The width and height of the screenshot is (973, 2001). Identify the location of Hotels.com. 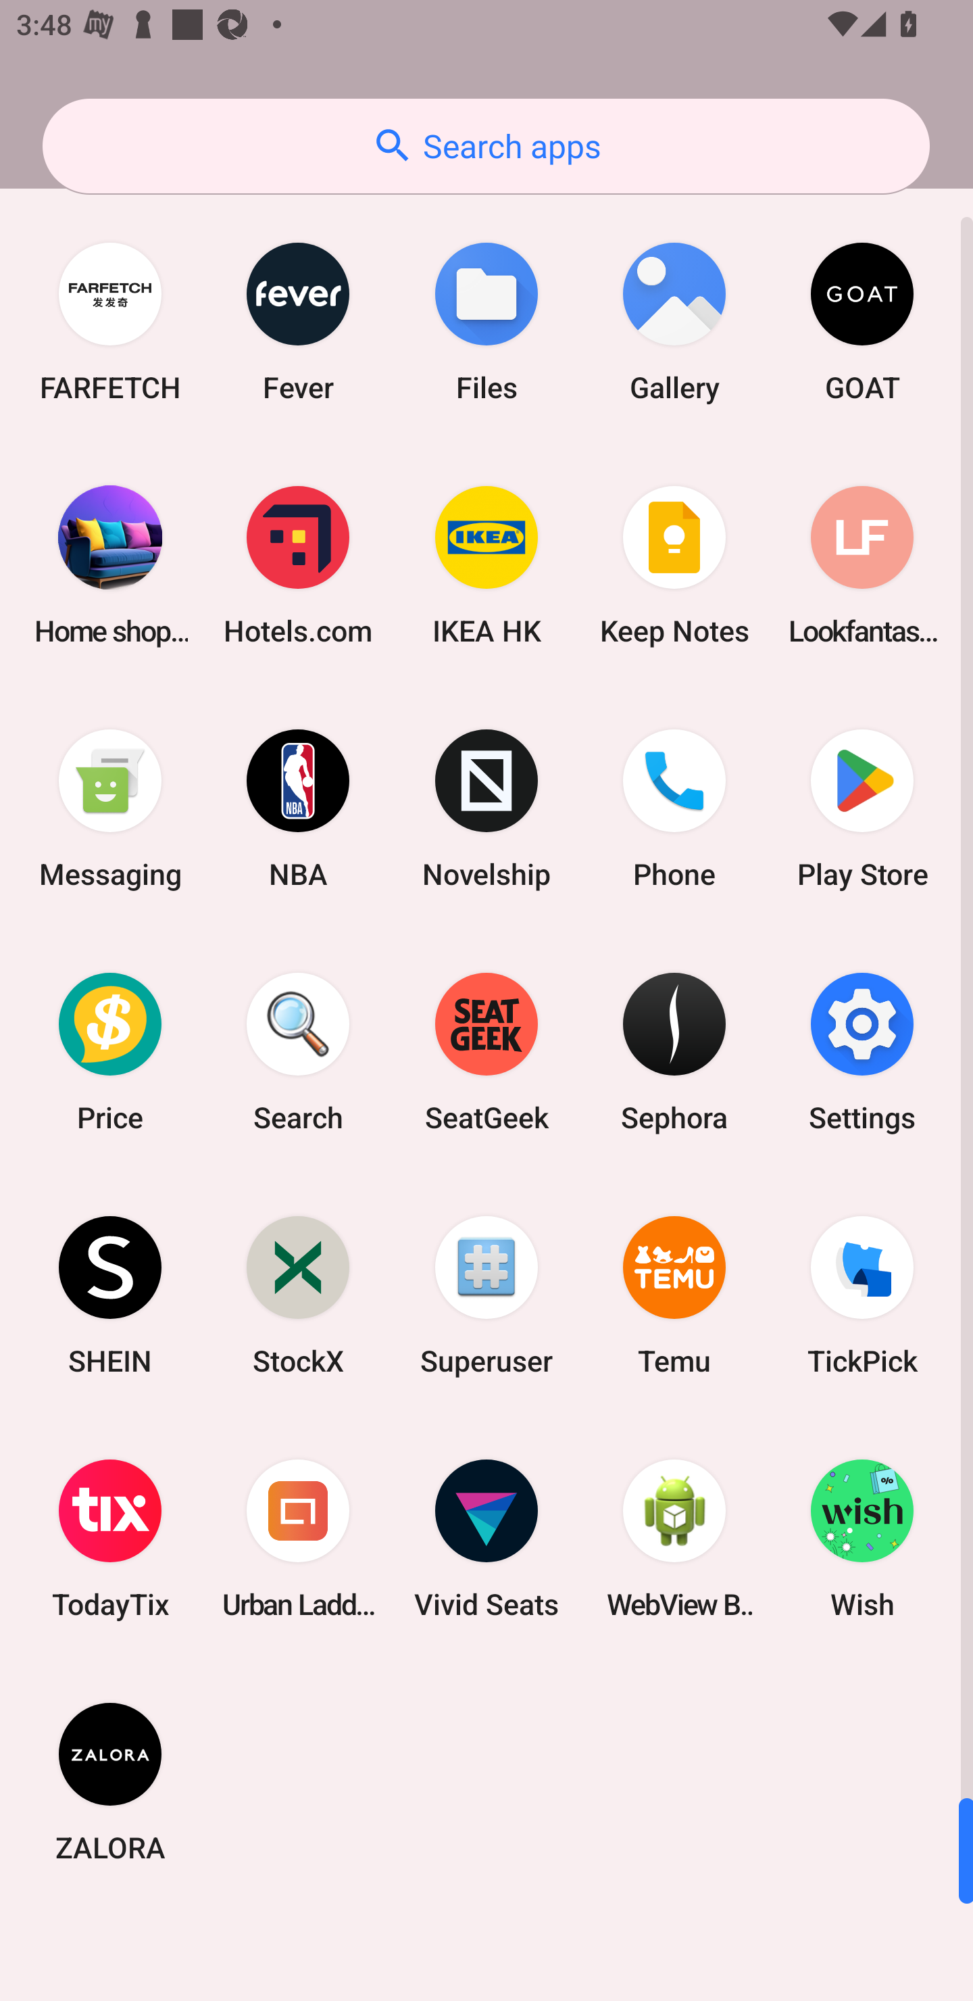
(298, 565).